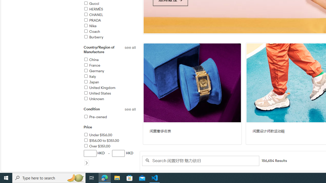  What do you see at coordinates (99, 88) in the screenshot?
I see `United Kingdom` at bounding box center [99, 88].